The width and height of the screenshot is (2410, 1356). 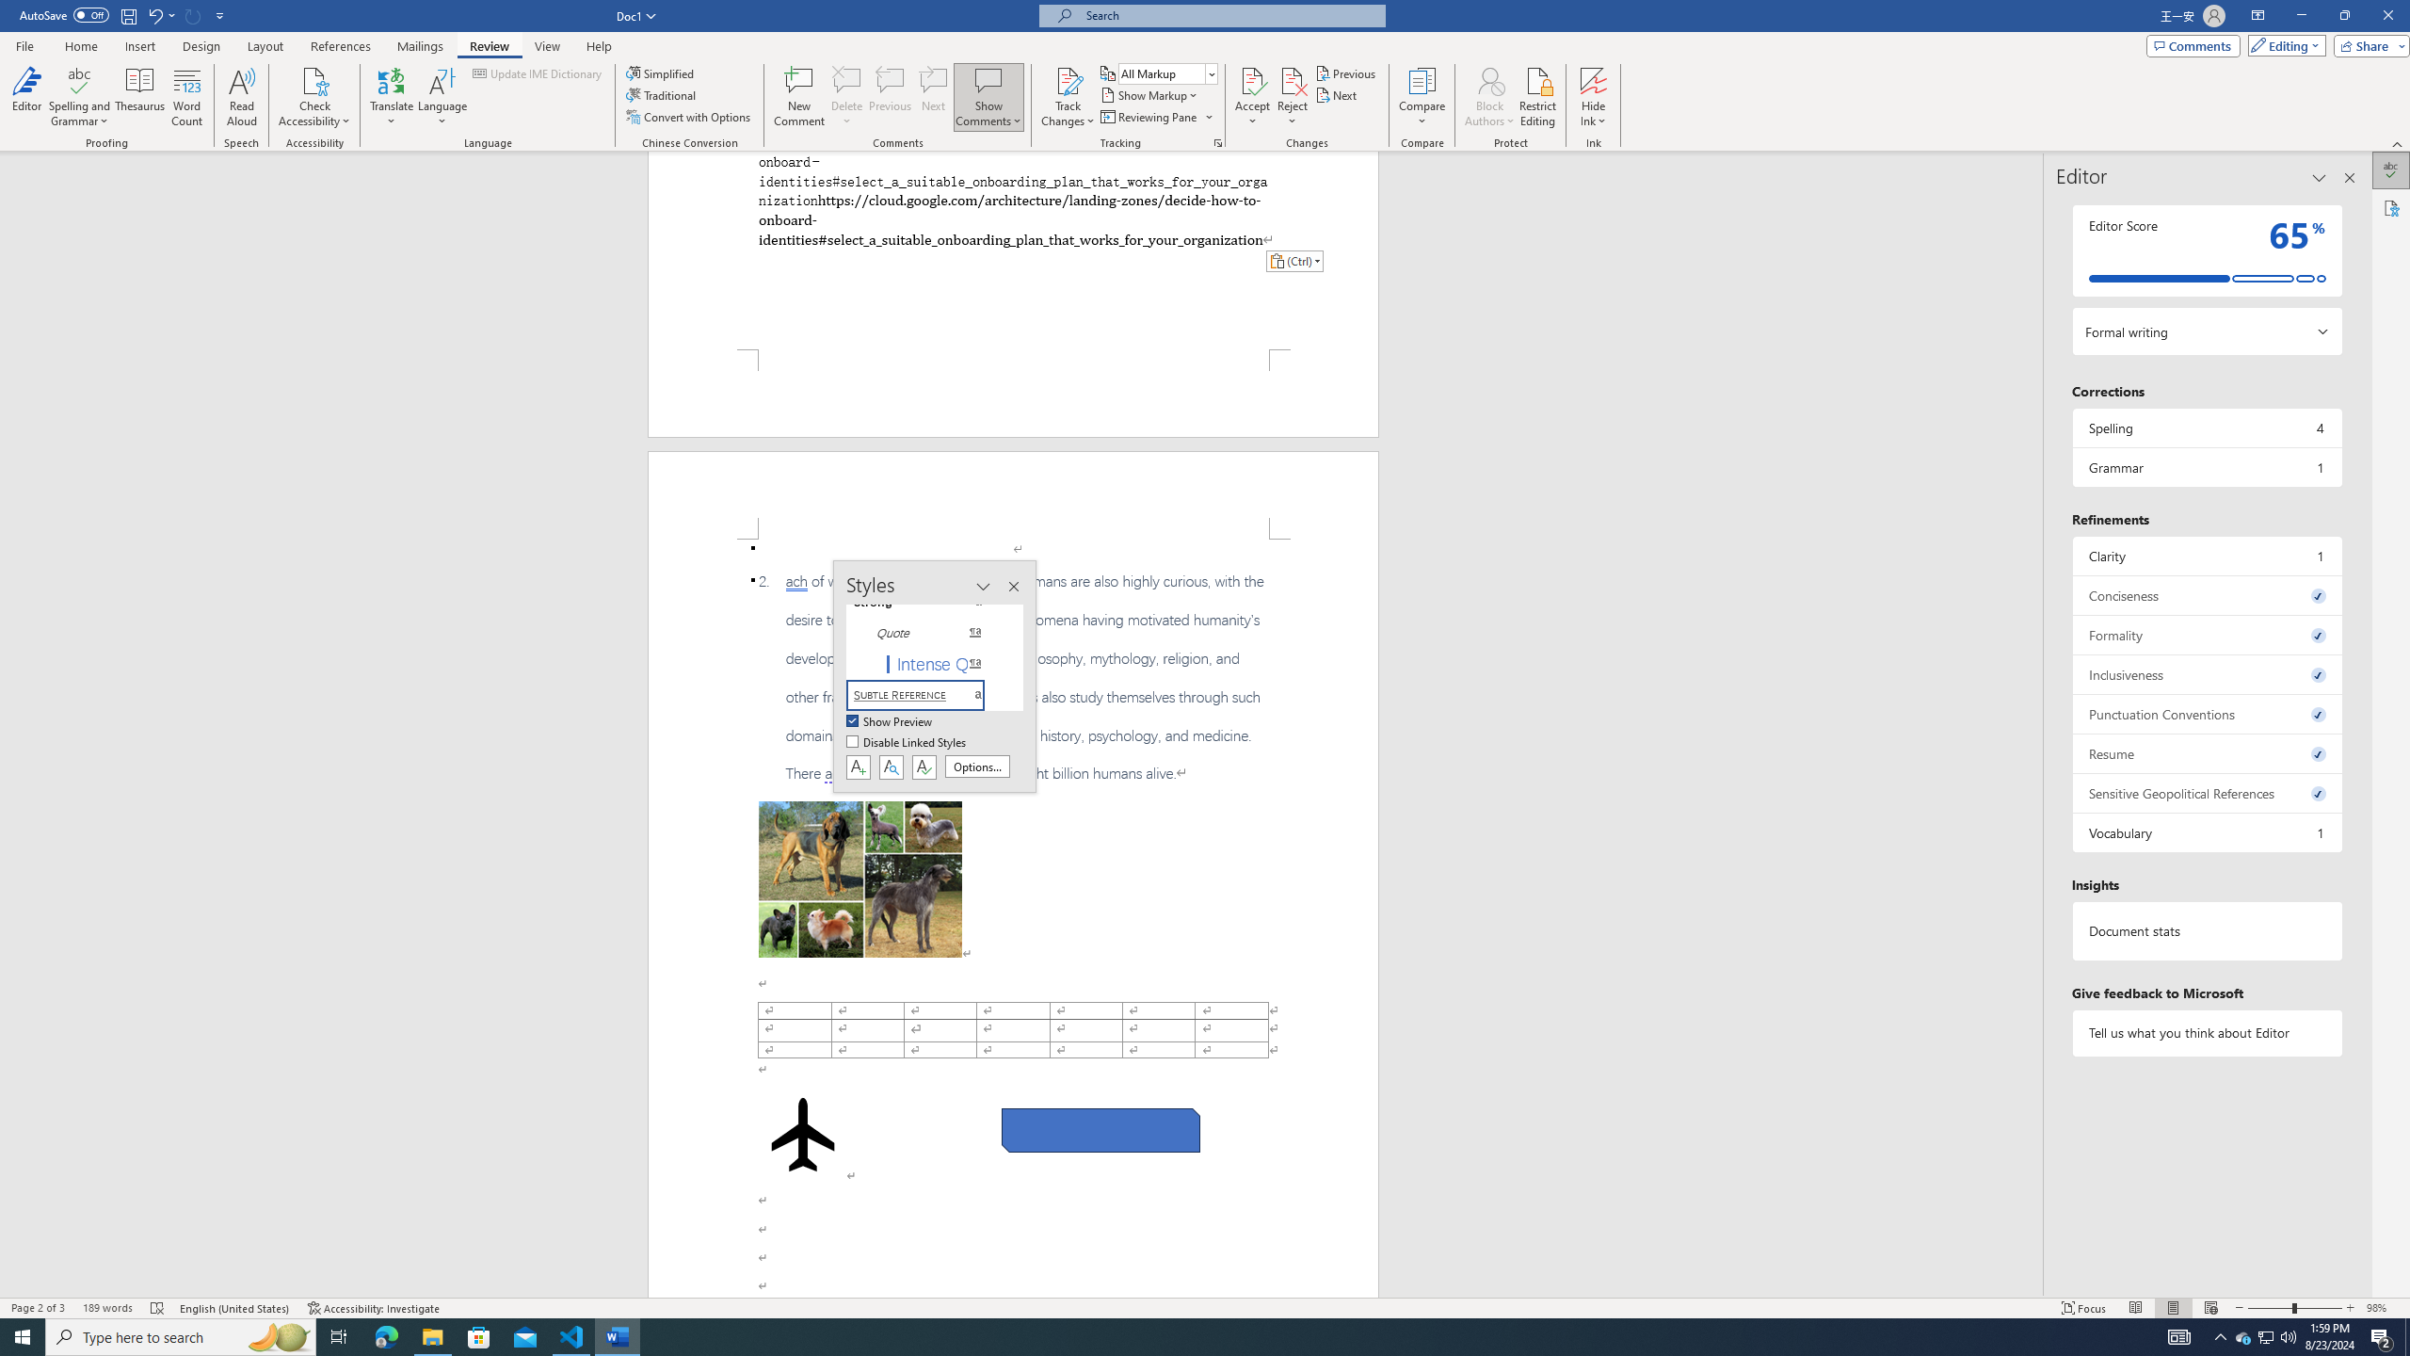 I want to click on Word Count, so click(x=188, y=97).